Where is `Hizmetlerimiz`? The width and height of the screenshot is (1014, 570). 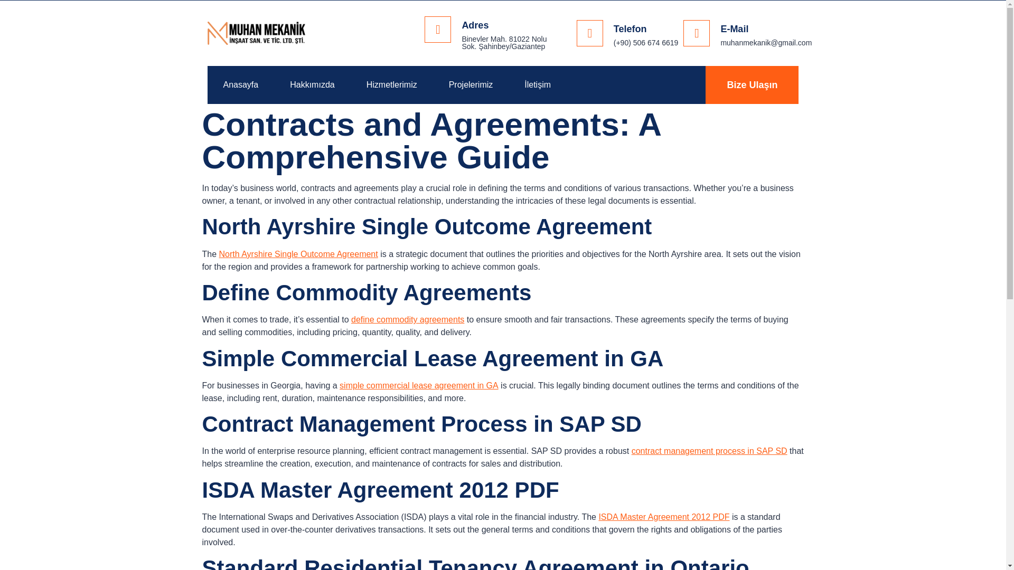 Hizmetlerimiz is located at coordinates (392, 84).